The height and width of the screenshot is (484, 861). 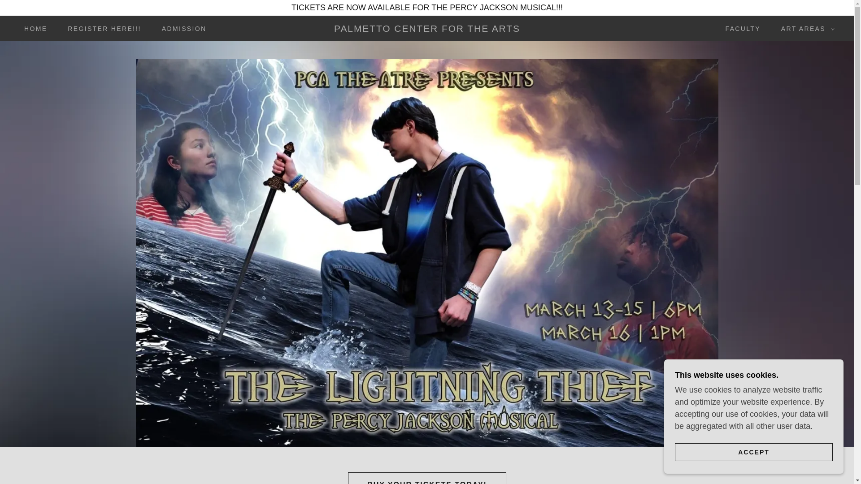 I want to click on Palmetto center for the arts, so click(x=427, y=29).